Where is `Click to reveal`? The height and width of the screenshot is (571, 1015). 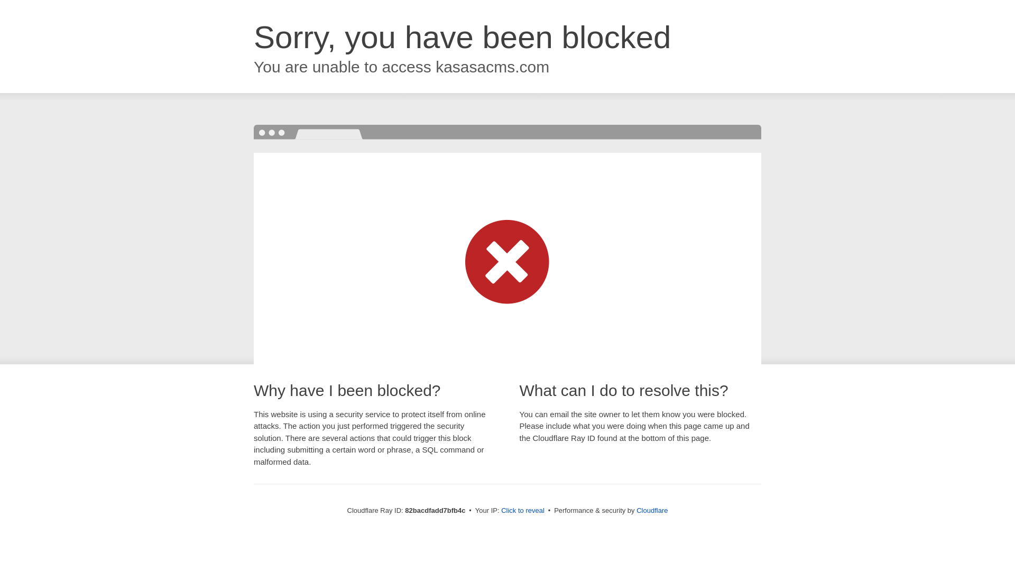 Click to reveal is located at coordinates (523, 511).